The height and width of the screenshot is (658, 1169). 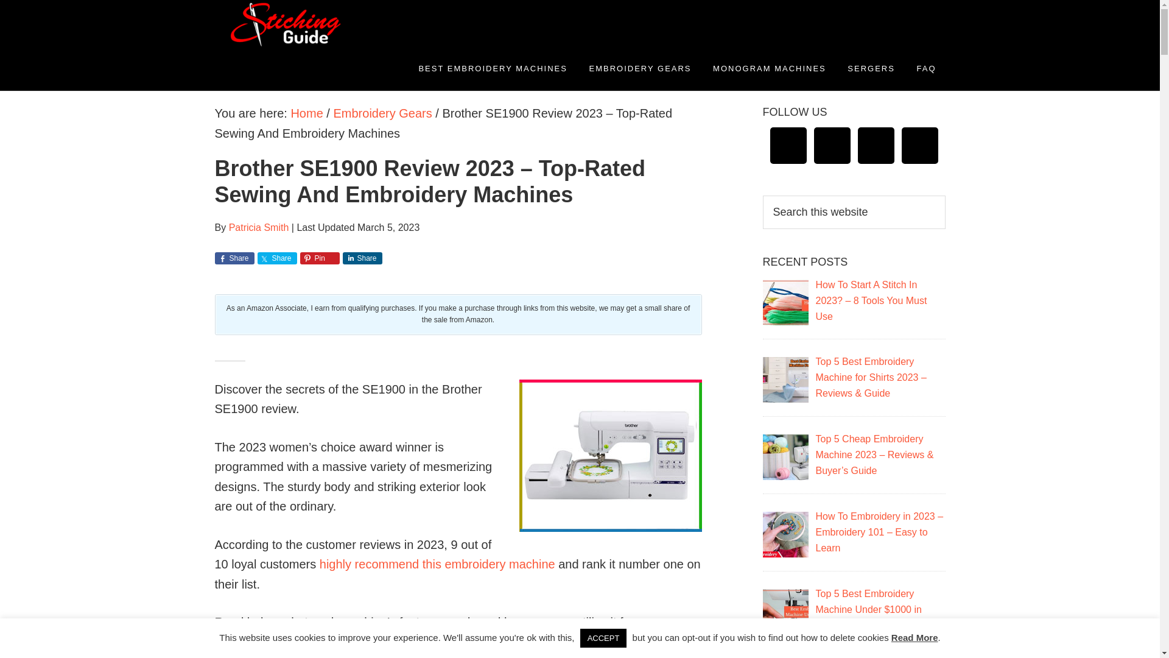 I want to click on Home, so click(x=306, y=113).